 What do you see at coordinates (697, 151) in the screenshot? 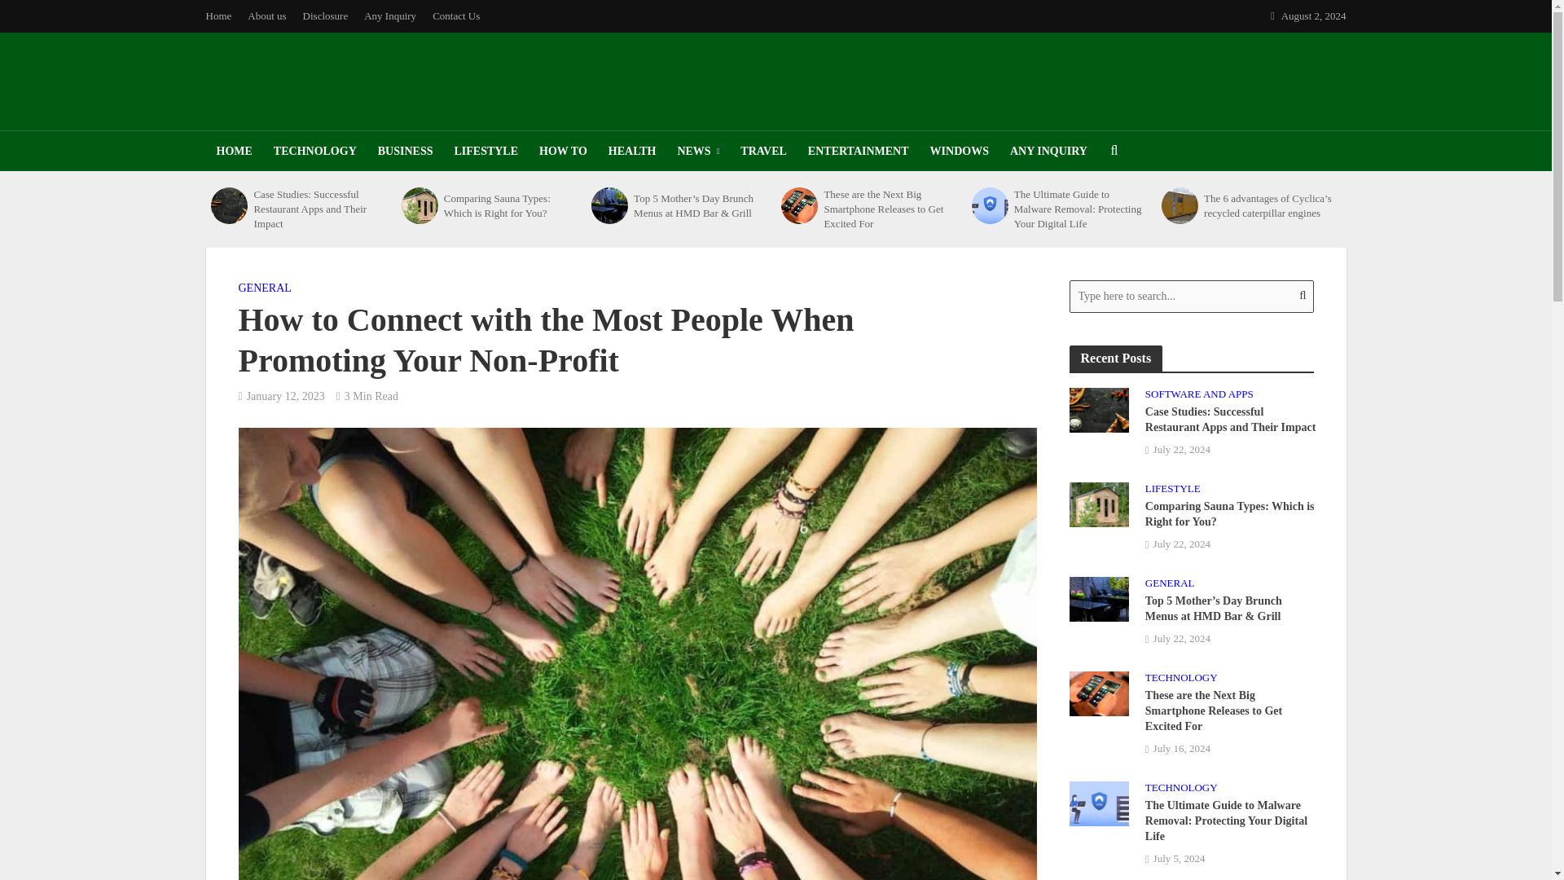
I see `NEWS` at bounding box center [697, 151].